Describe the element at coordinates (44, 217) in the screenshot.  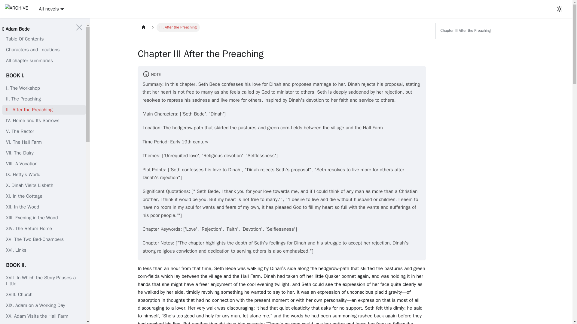
I see `XIII. Evening in the Wood` at that location.